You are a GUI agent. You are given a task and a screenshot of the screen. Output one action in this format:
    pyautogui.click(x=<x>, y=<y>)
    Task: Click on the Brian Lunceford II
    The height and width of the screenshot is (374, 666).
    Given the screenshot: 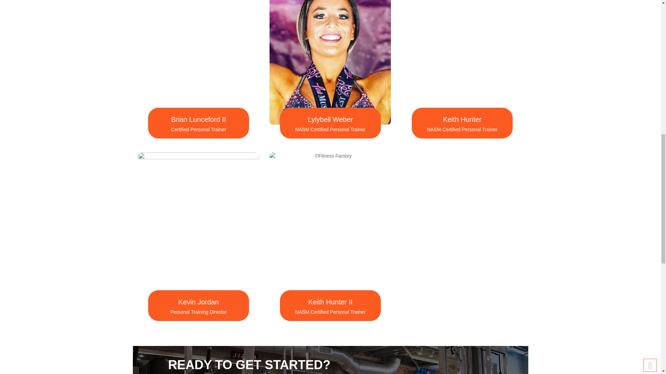 What is the action you would take?
    pyautogui.click(x=198, y=119)
    